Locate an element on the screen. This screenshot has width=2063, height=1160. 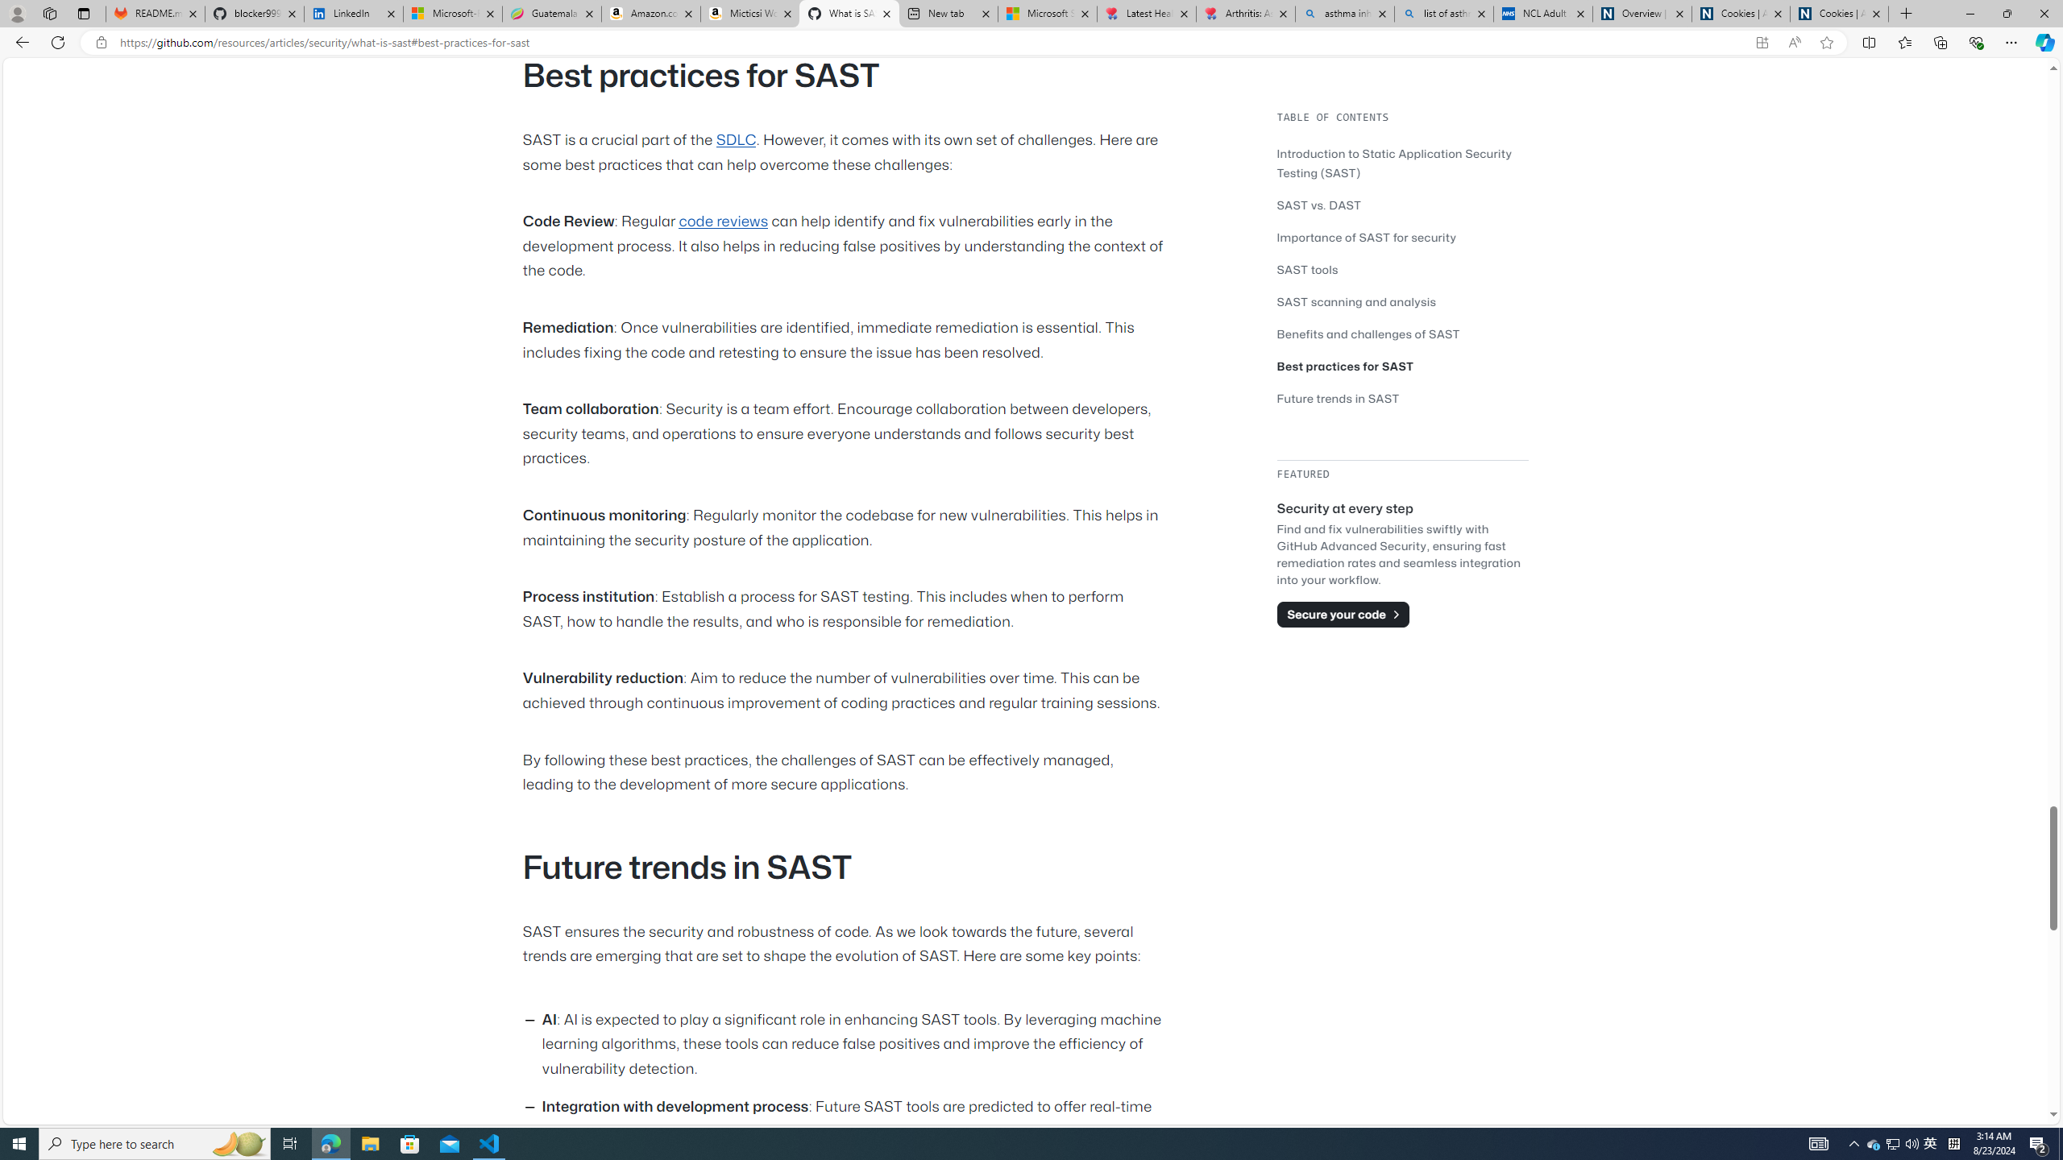
SAST scanning and analysis is located at coordinates (1402, 301).